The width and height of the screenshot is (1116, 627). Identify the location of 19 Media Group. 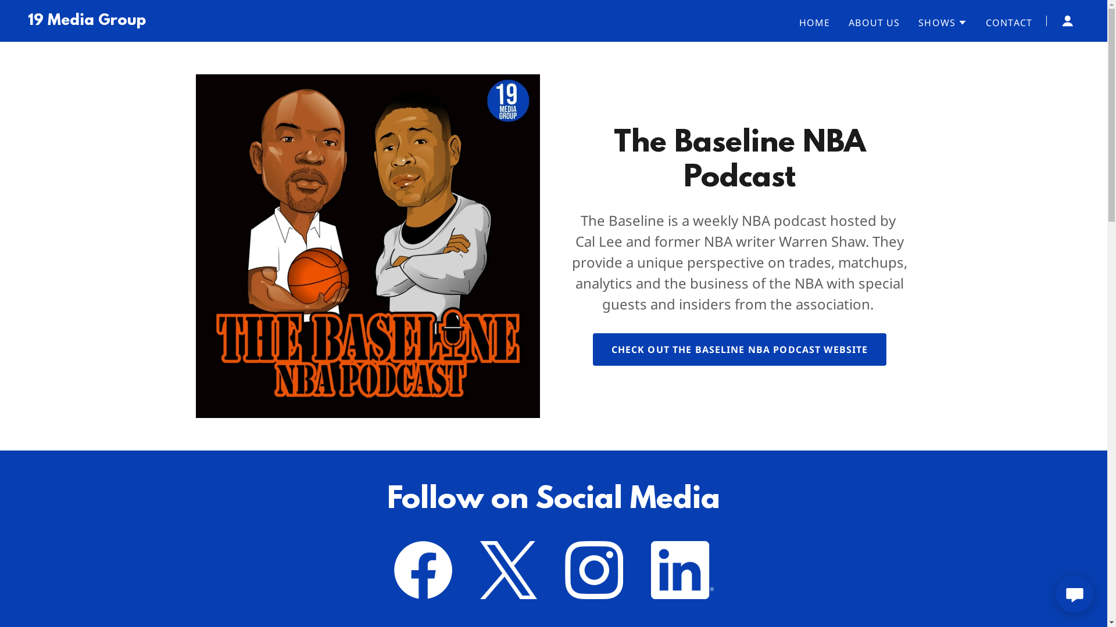
(87, 21).